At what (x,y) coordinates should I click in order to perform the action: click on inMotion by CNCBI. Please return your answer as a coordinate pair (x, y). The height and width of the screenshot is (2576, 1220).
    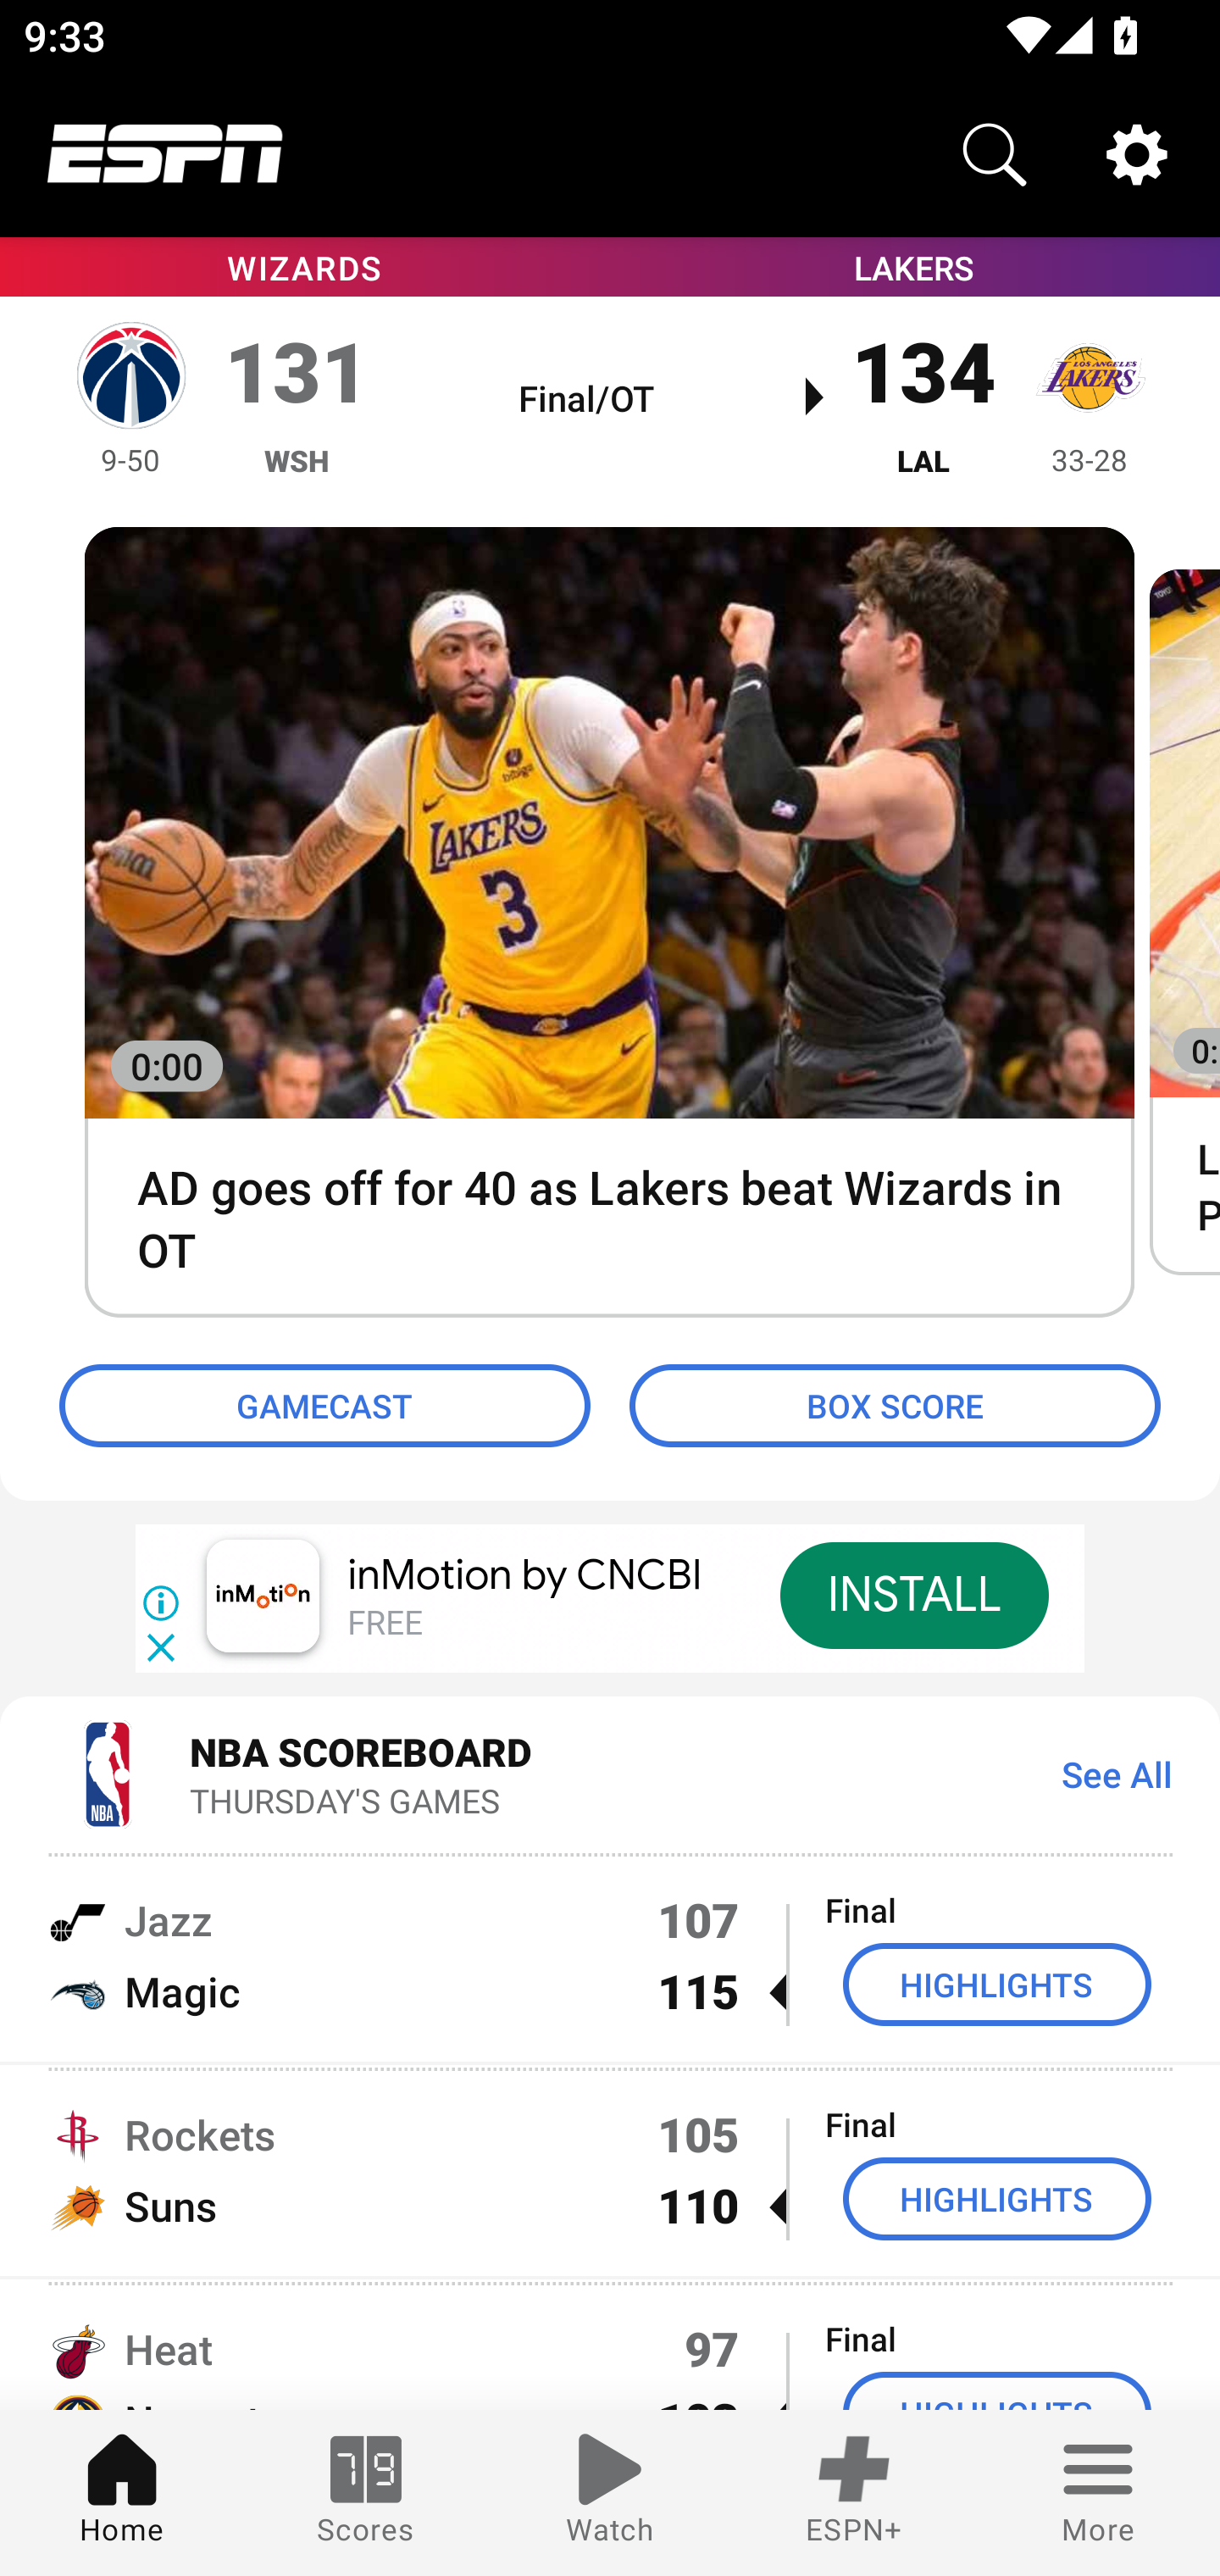
    Looking at the image, I should click on (525, 1576).